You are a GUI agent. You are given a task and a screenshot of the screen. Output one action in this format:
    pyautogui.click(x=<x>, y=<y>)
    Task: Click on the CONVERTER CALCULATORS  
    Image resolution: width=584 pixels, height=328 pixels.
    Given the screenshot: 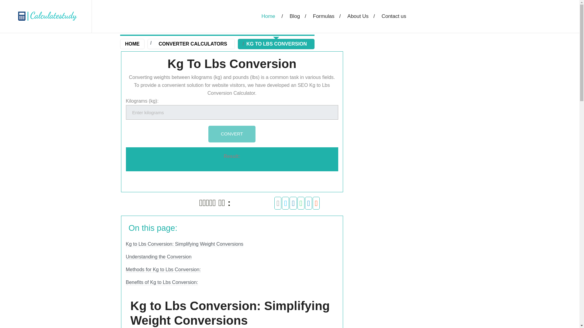 What is the action you would take?
    pyautogui.click(x=194, y=44)
    